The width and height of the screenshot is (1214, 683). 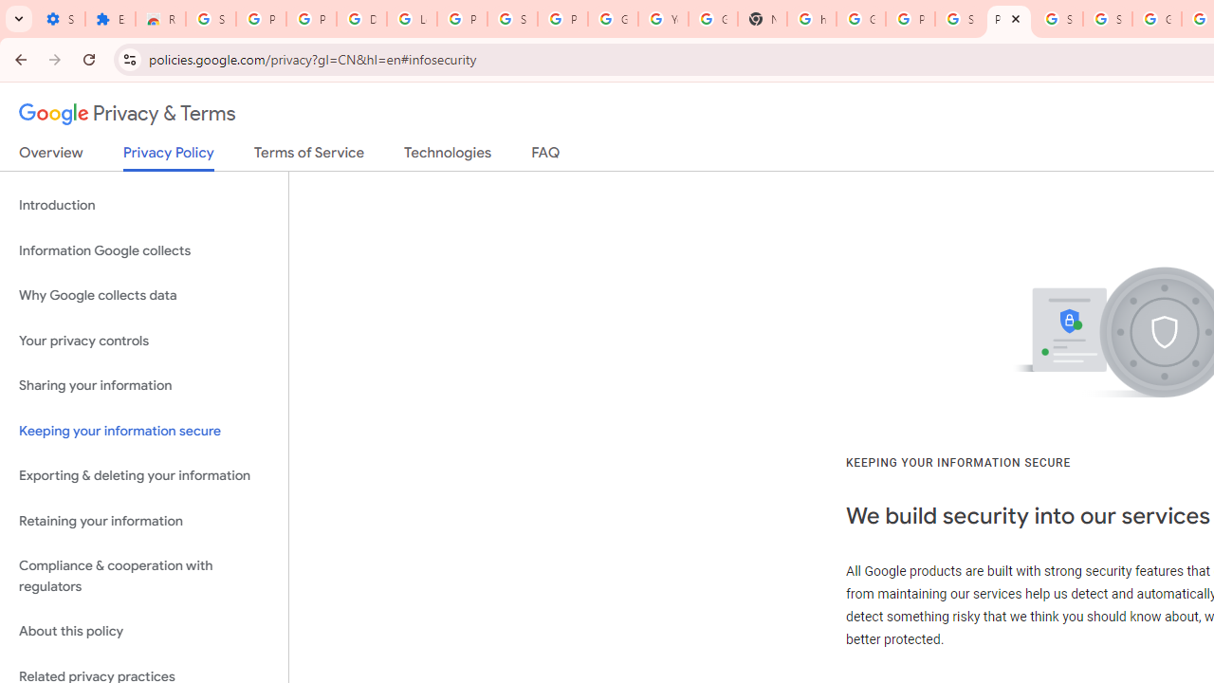 I want to click on Reviews: Helix Fruit Jump Arcade Game, so click(x=160, y=19).